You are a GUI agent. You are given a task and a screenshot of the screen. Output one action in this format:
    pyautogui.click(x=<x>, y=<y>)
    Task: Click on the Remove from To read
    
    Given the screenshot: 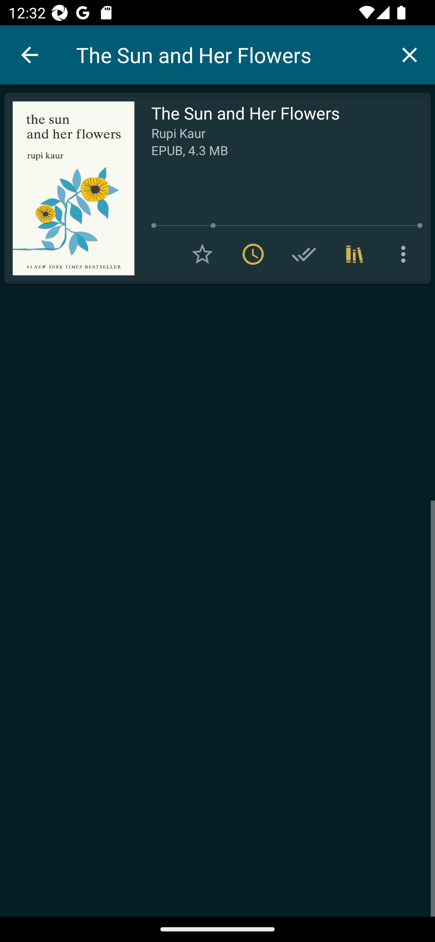 What is the action you would take?
    pyautogui.click(x=253, y=254)
    